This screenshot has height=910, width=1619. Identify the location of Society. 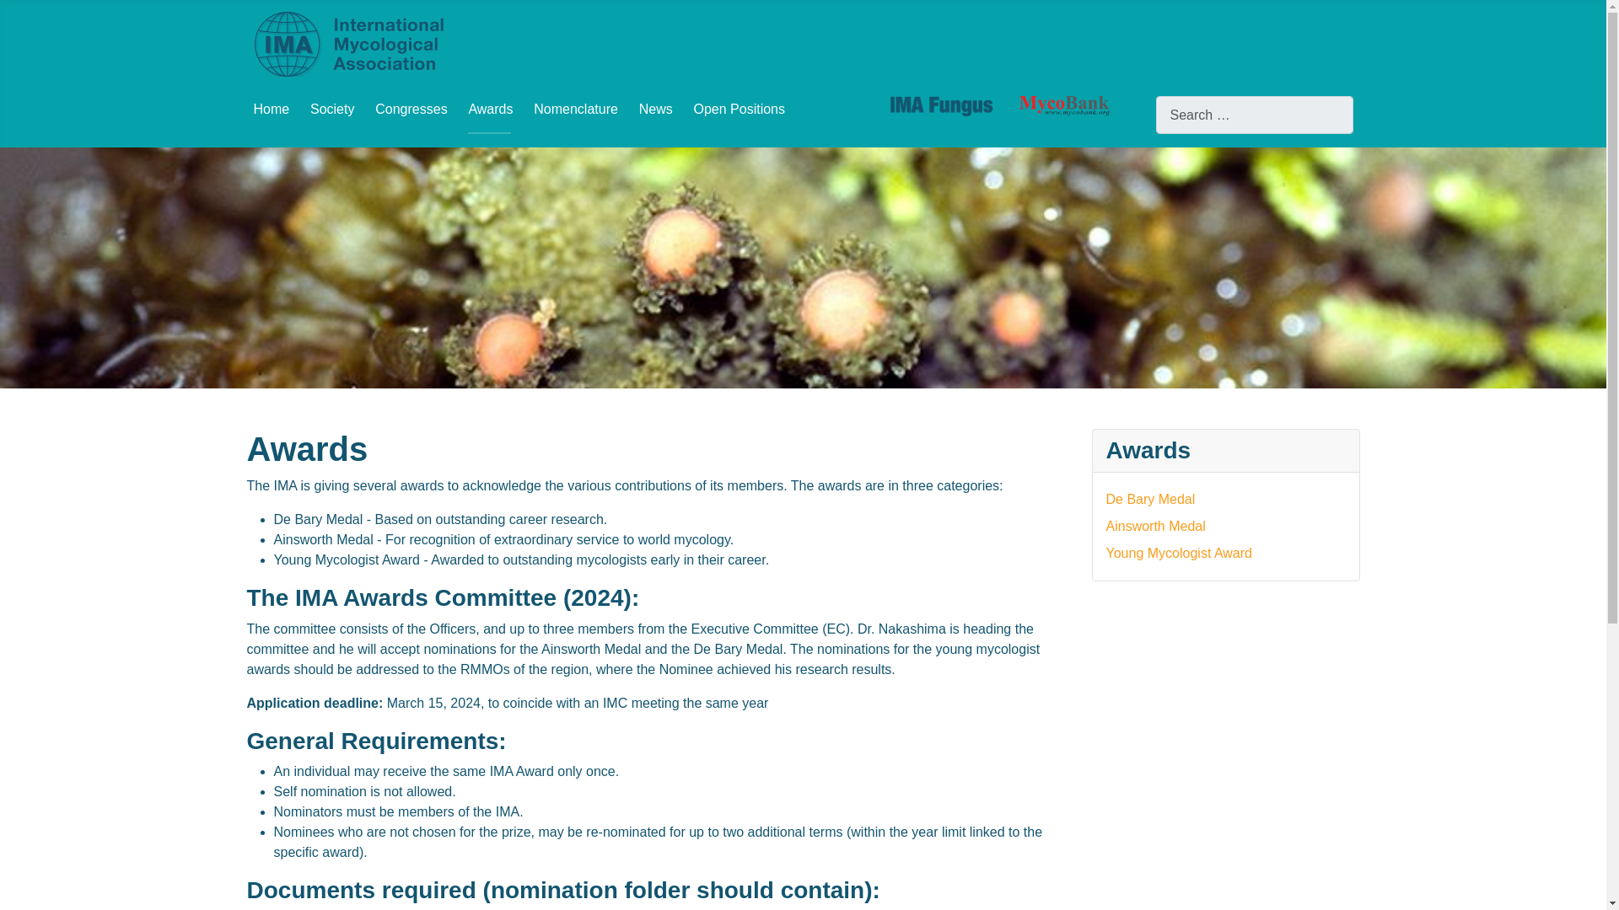
(332, 109).